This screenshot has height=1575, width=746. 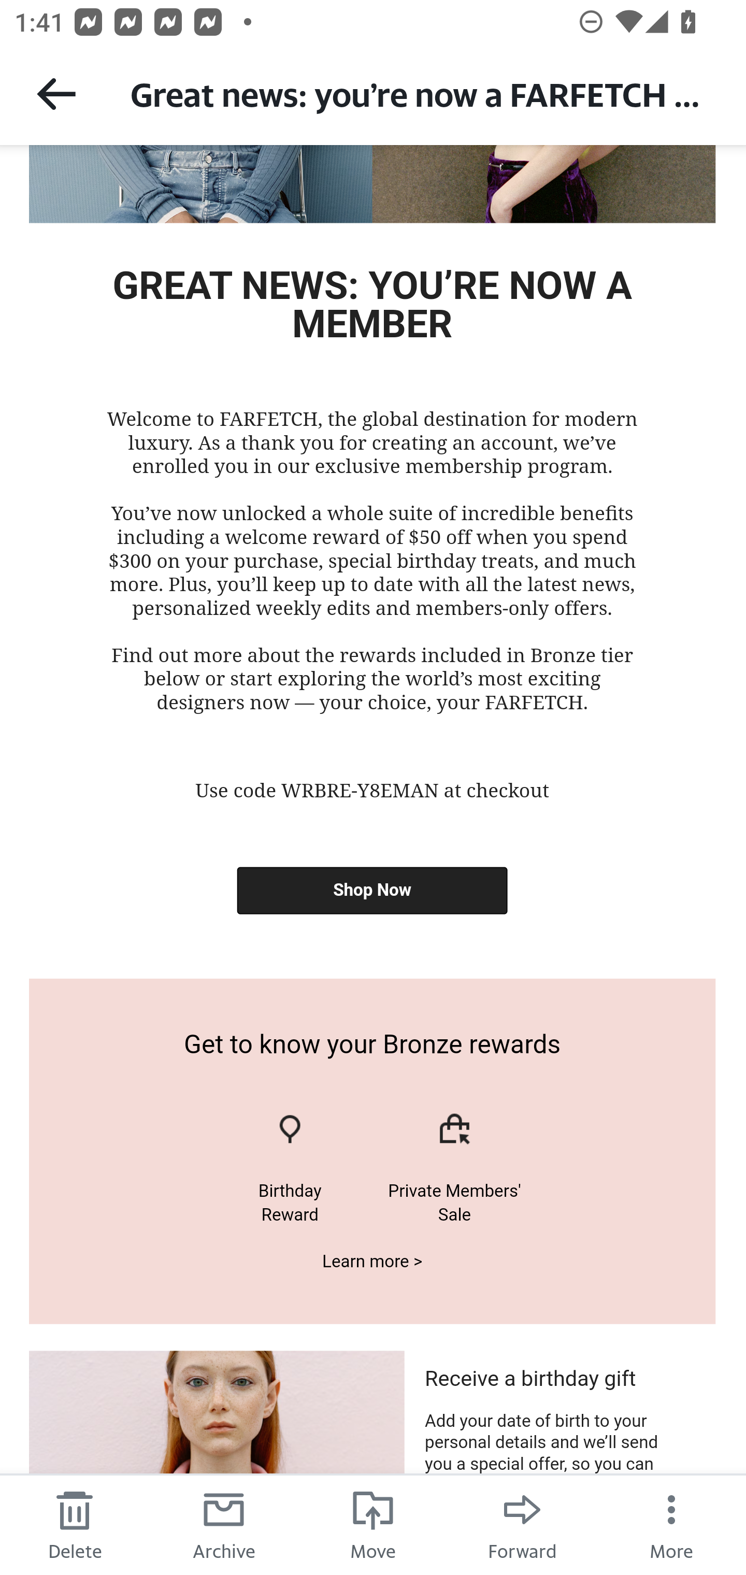 I want to click on Back, so click(x=56, y=93).